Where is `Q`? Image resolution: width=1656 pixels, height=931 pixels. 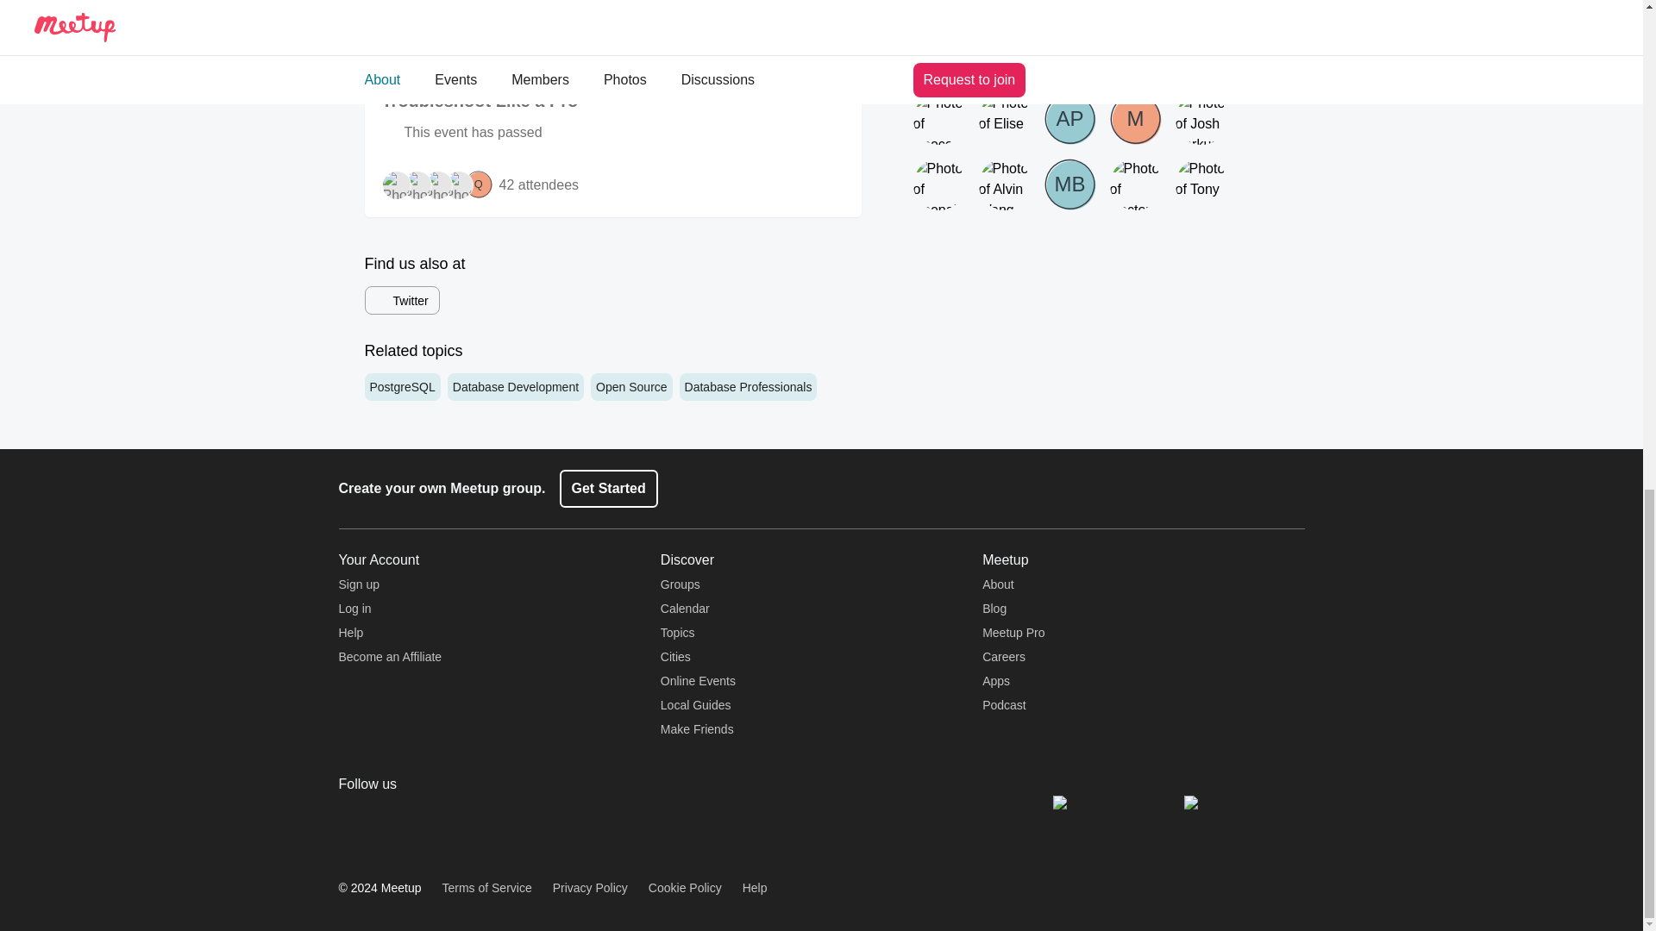
Q is located at coordinates (478, 184).